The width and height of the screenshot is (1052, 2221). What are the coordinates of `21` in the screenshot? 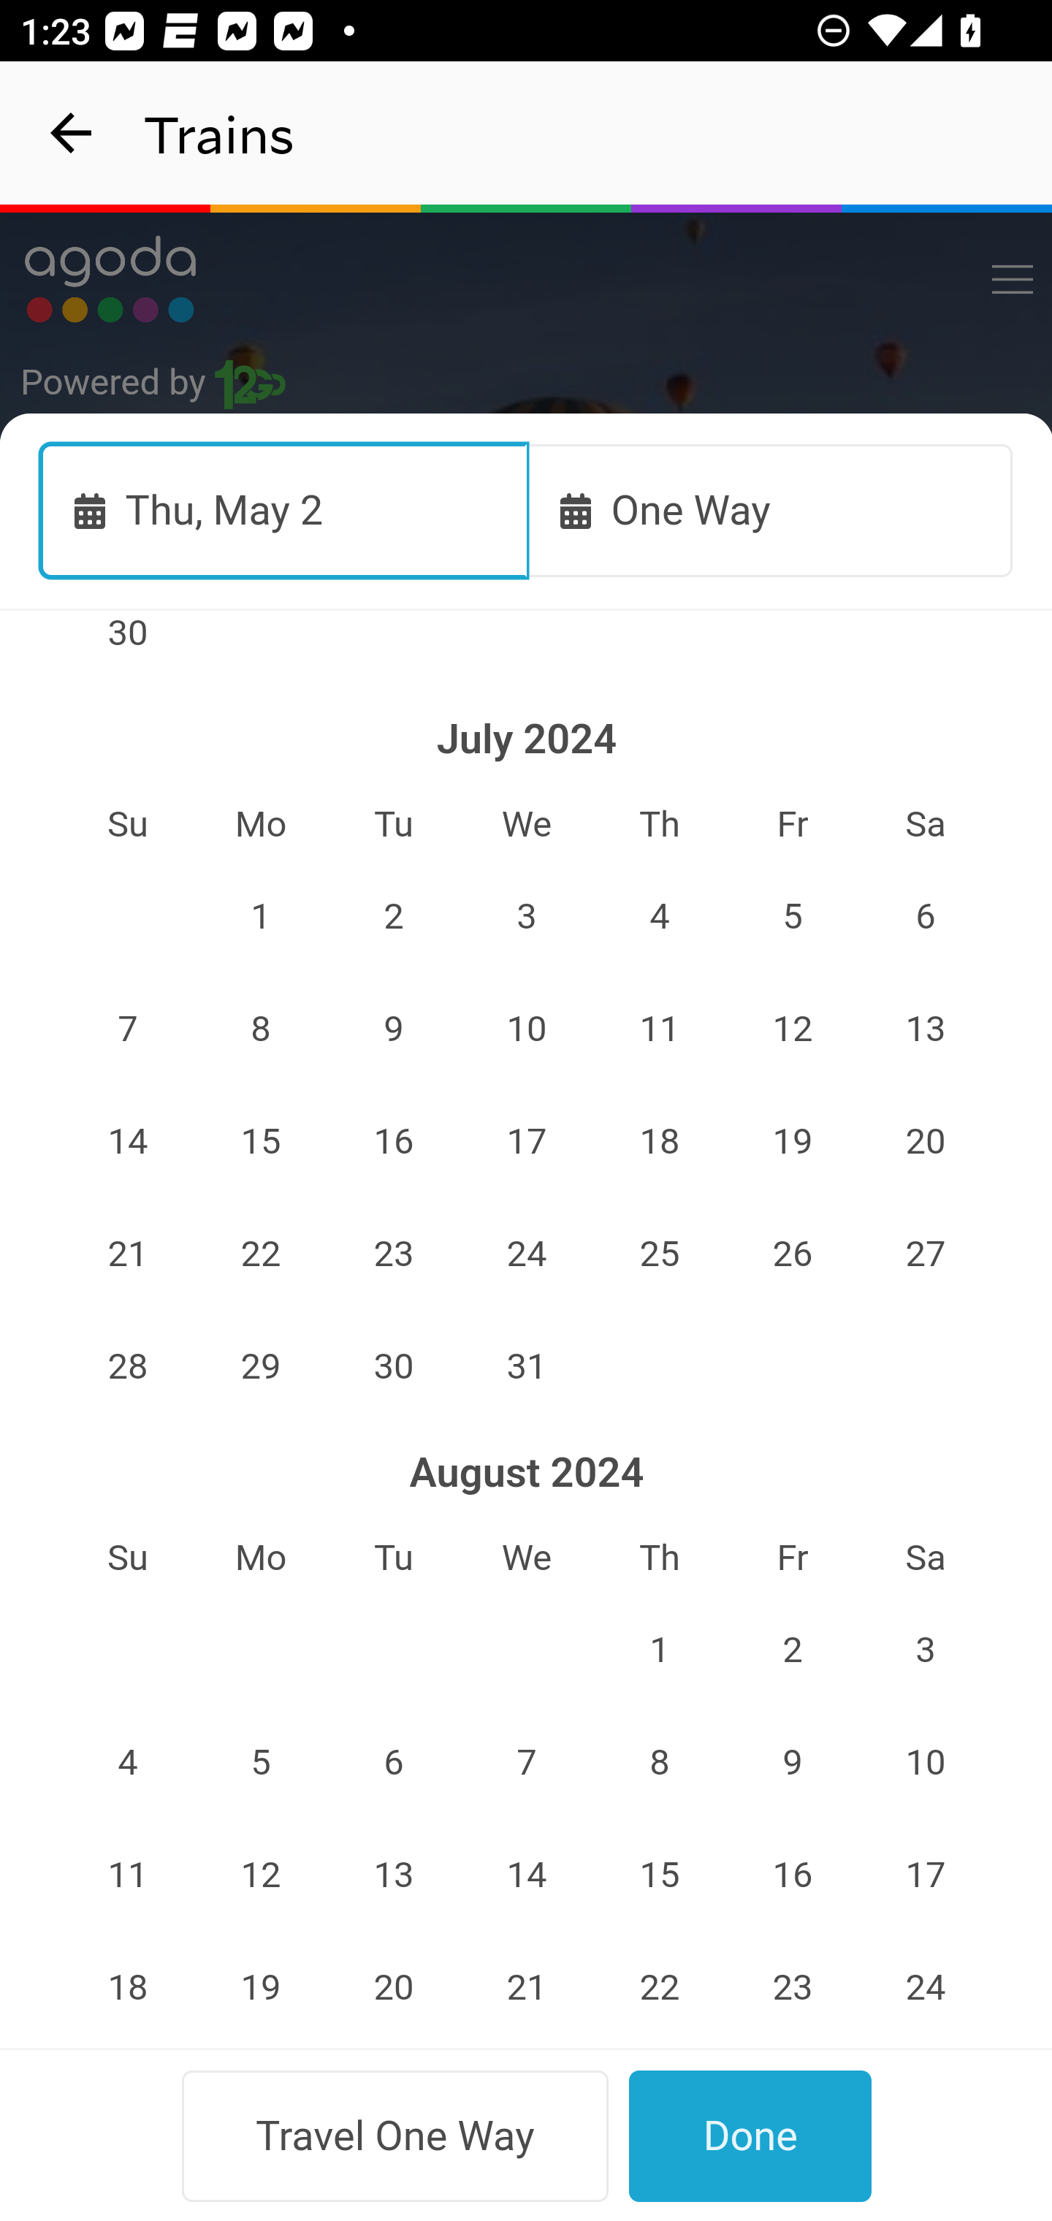 It's located at (527, 1987).